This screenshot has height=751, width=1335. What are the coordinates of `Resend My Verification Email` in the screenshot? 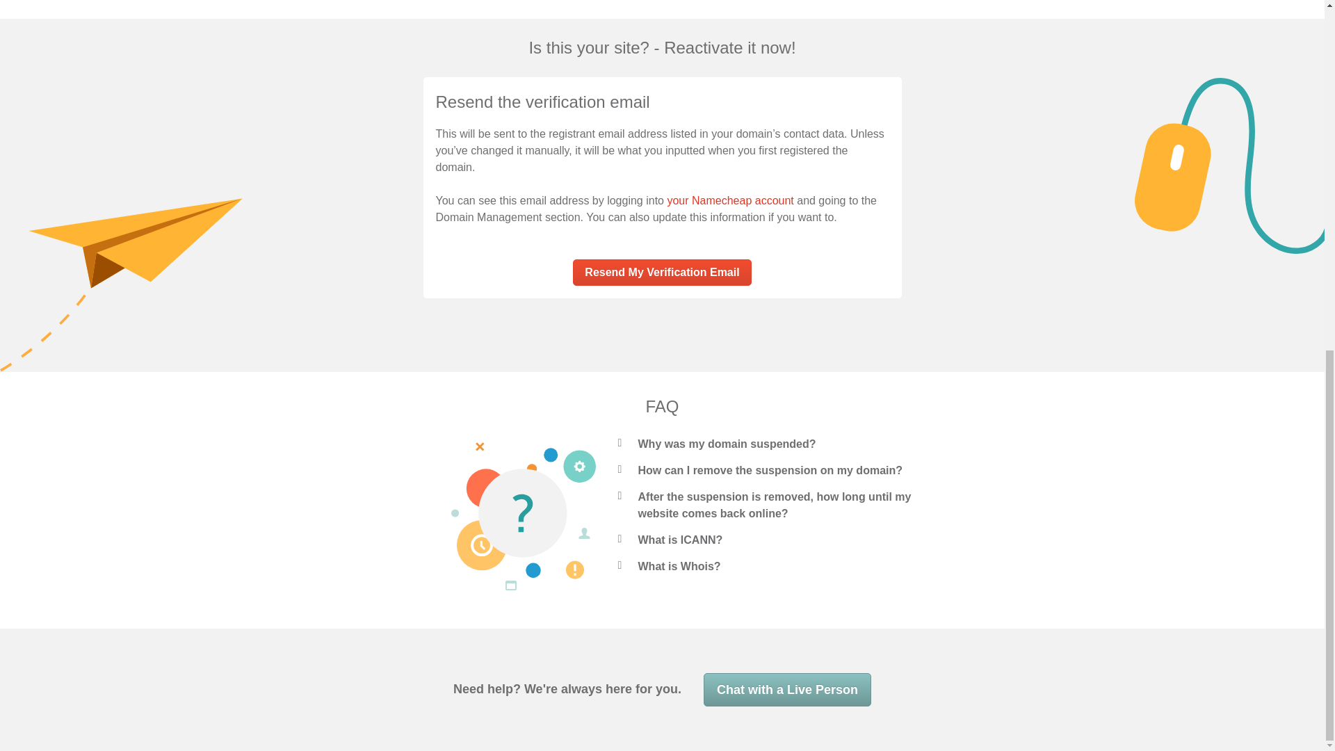 It's located at (661, 273).